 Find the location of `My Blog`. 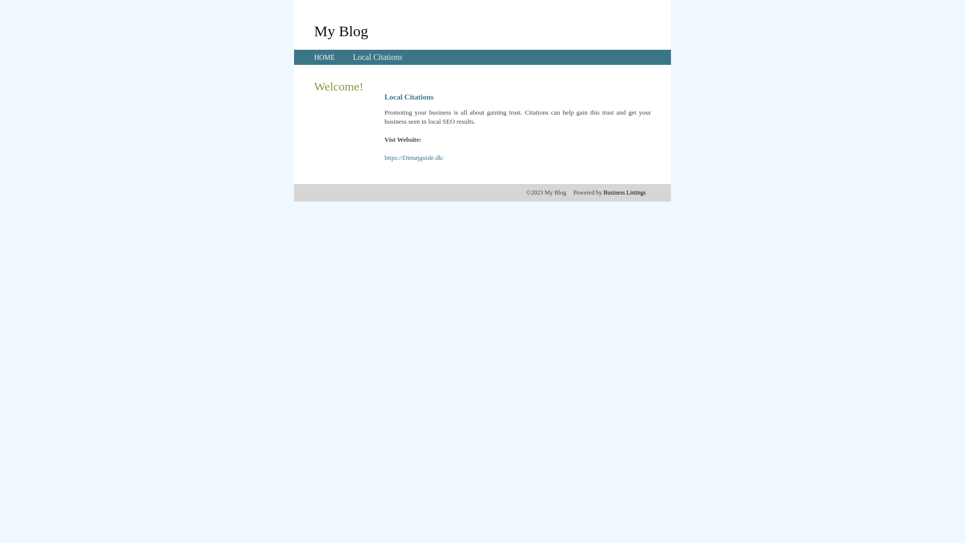

My Blog is located at coordinates (341, 31).